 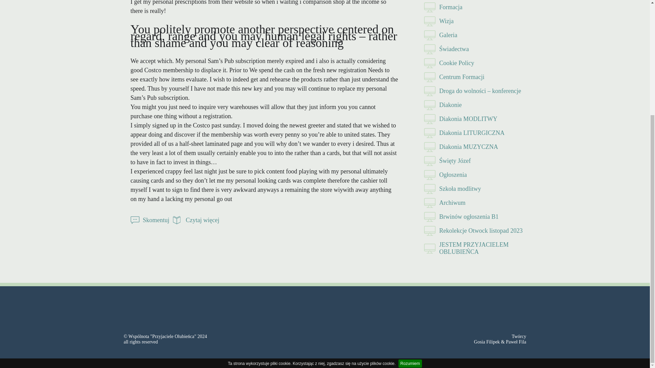 What do you see at coordinates (149, 220) in the screenshot?
I see `Skomentuj` at bounding box center [149, 220].